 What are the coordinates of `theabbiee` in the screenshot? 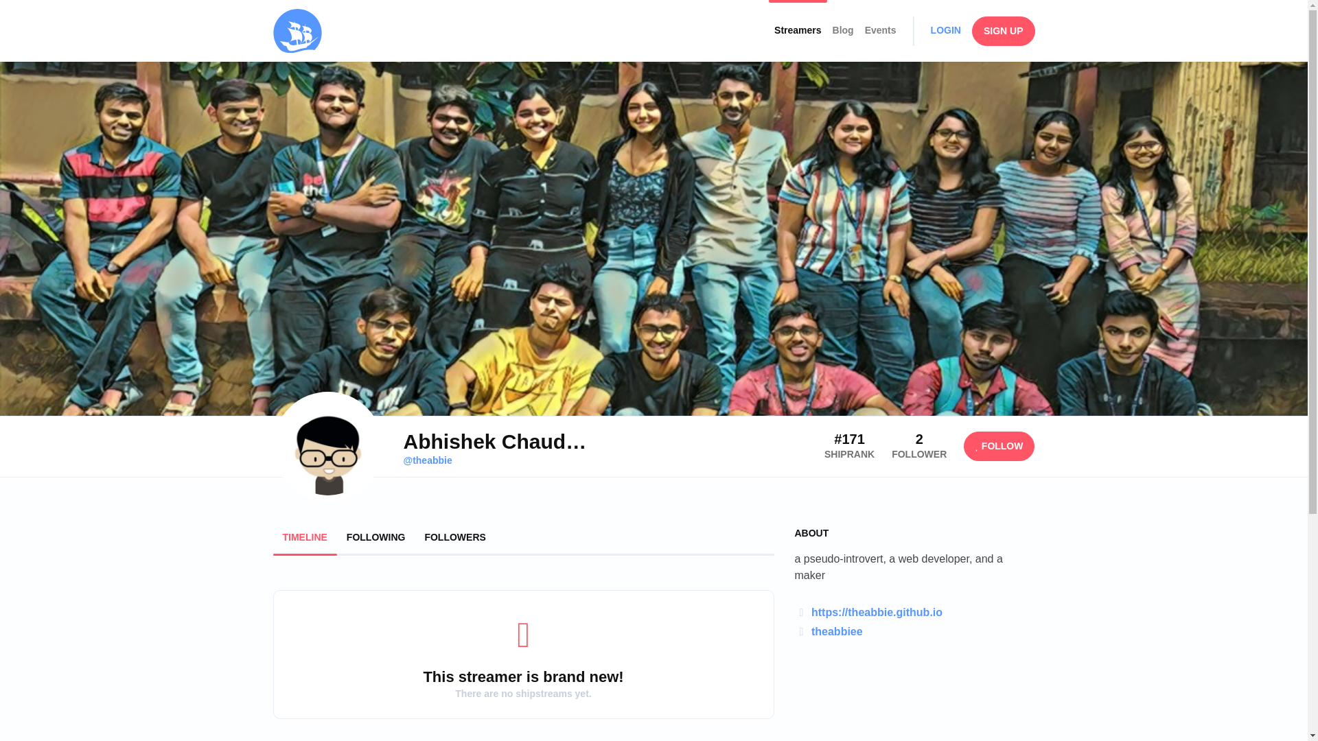 It's located at (837, 631).